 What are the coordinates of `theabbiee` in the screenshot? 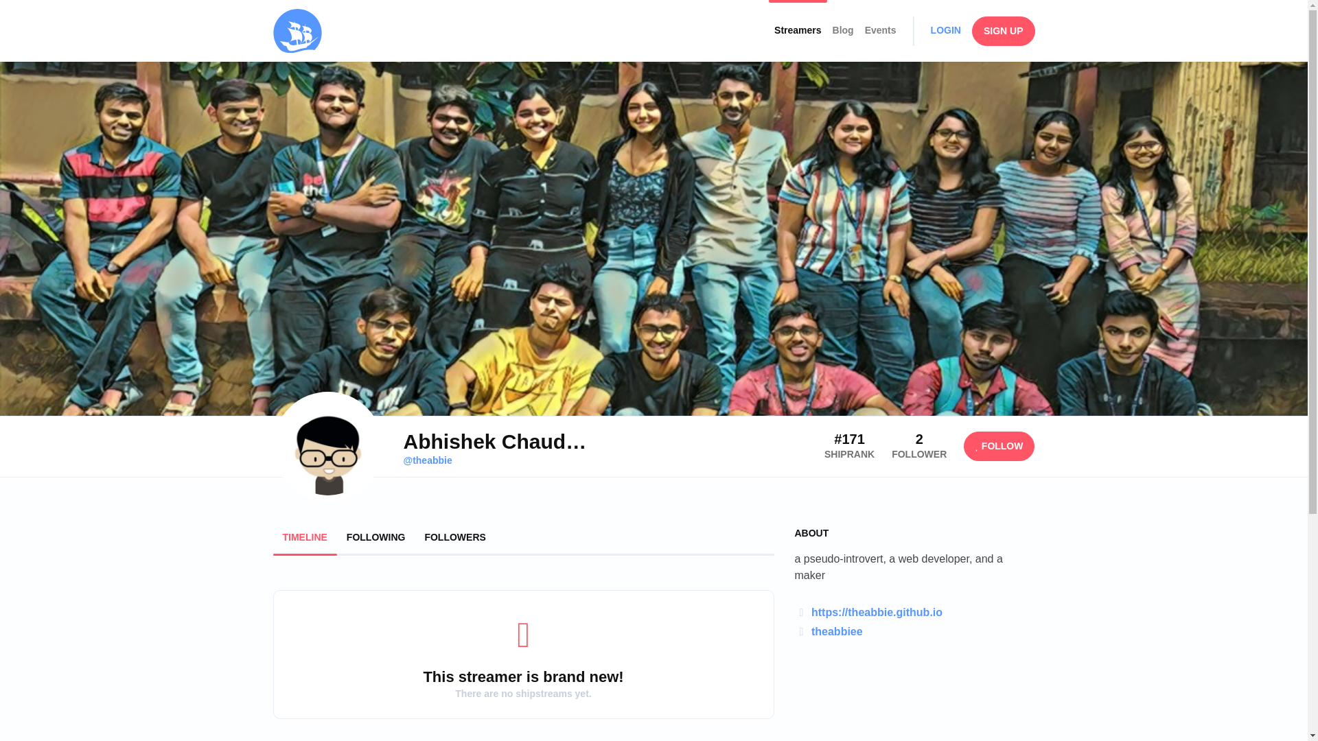 It's located at (837, 631).